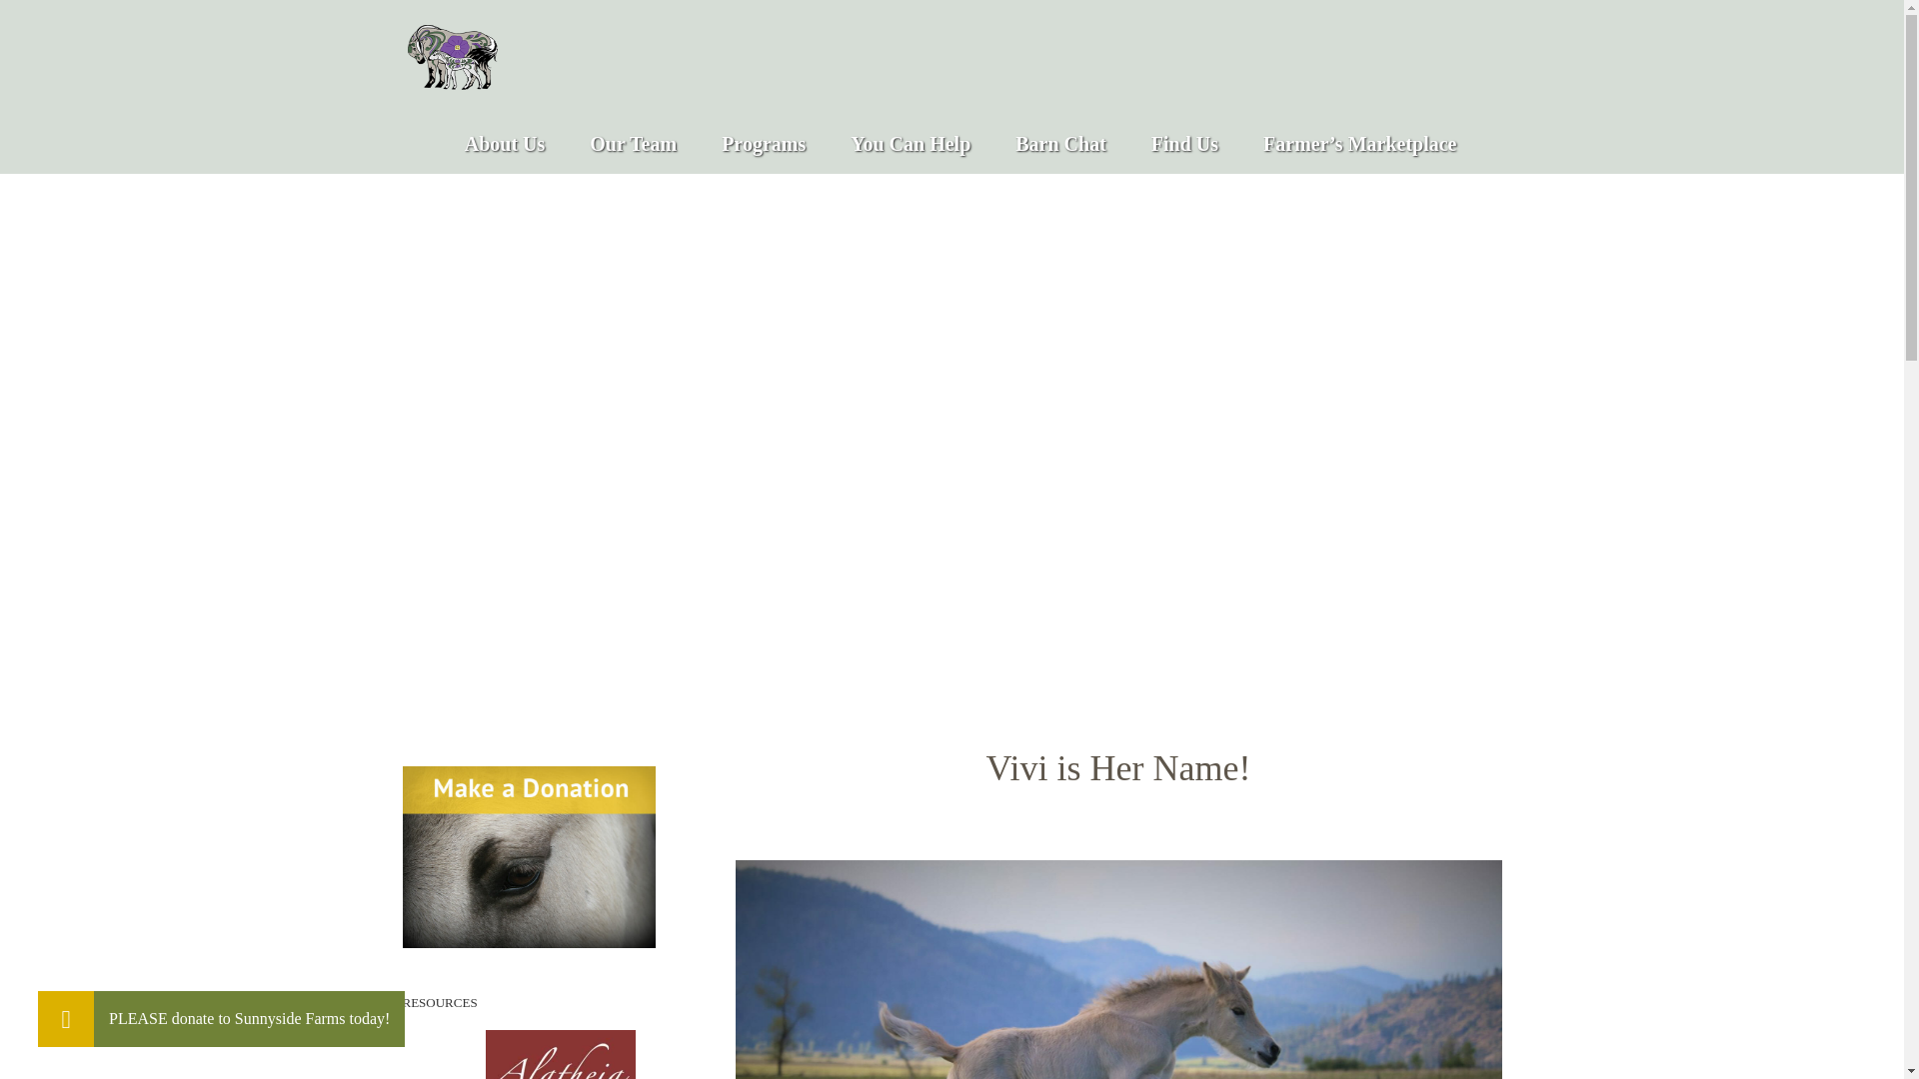 The height and width of the screenshot is (1079, 1919). I want to click on Our Team, so click(633, 144).